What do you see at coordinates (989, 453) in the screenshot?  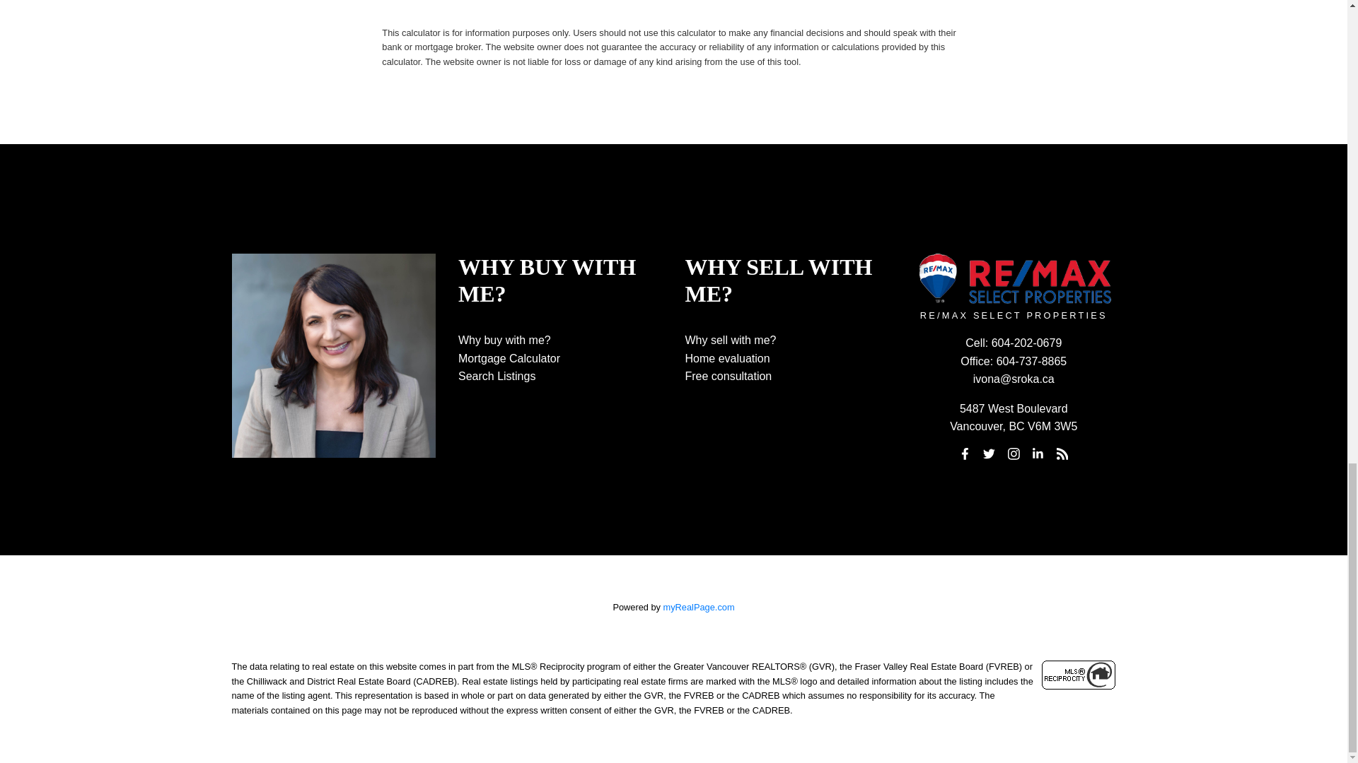 I see `Twitter` at bounding box center [989, 453].